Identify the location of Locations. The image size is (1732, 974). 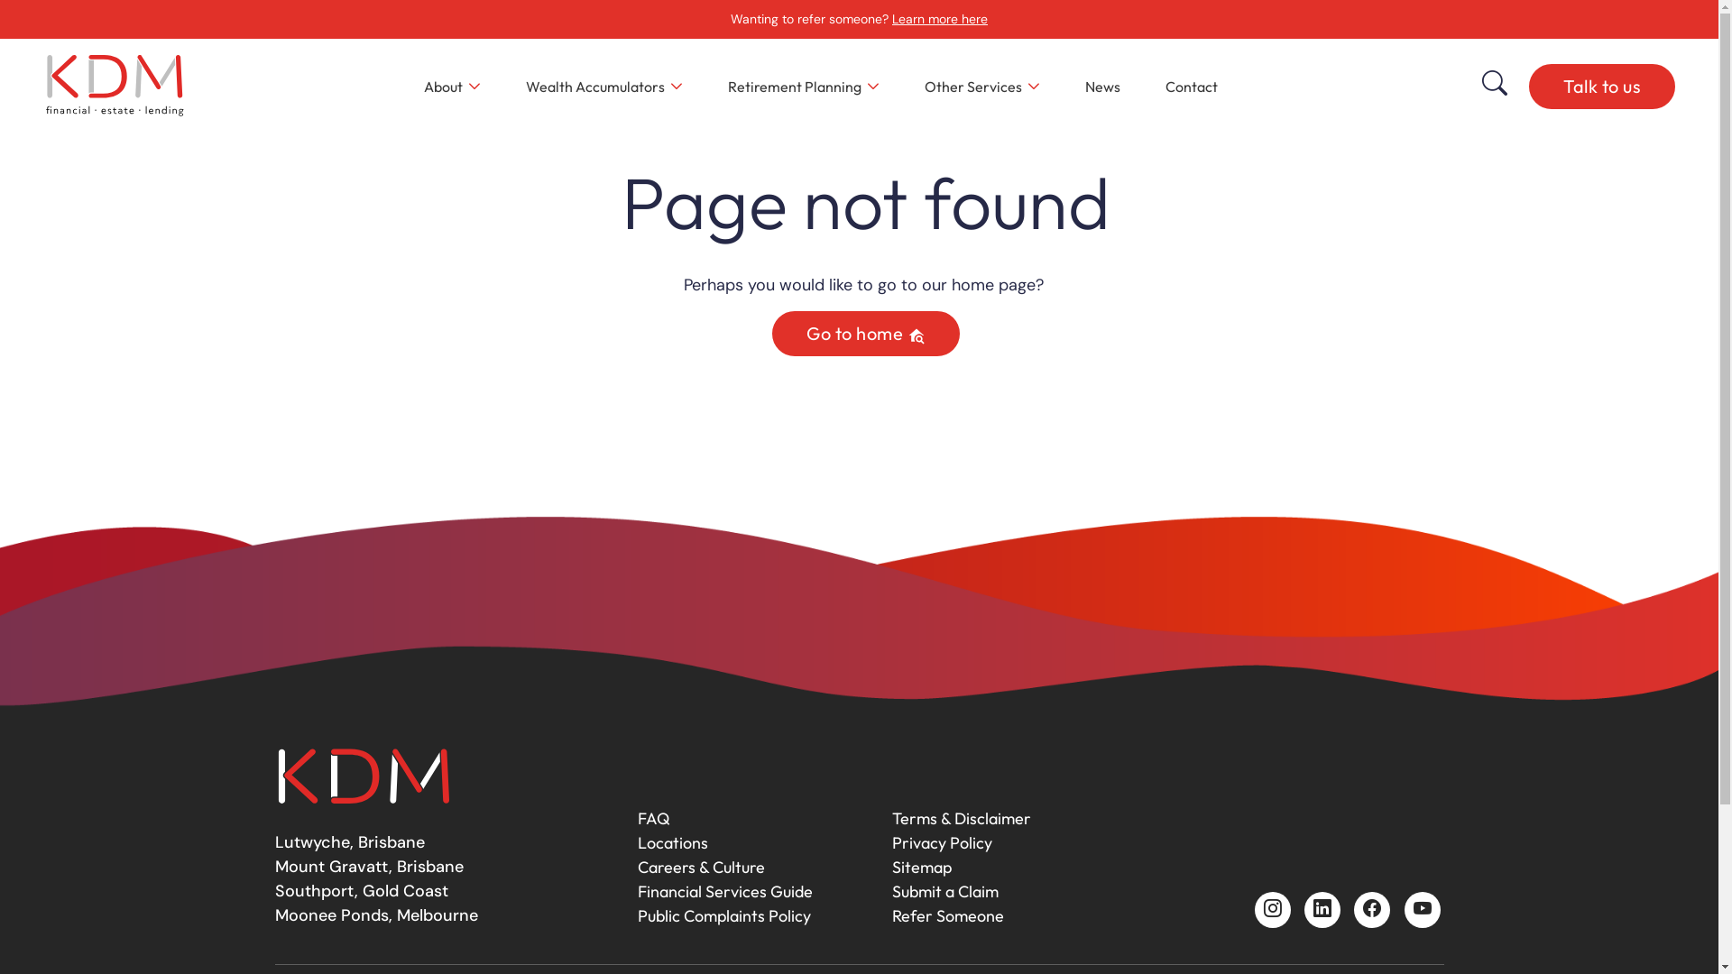
(672, 842).